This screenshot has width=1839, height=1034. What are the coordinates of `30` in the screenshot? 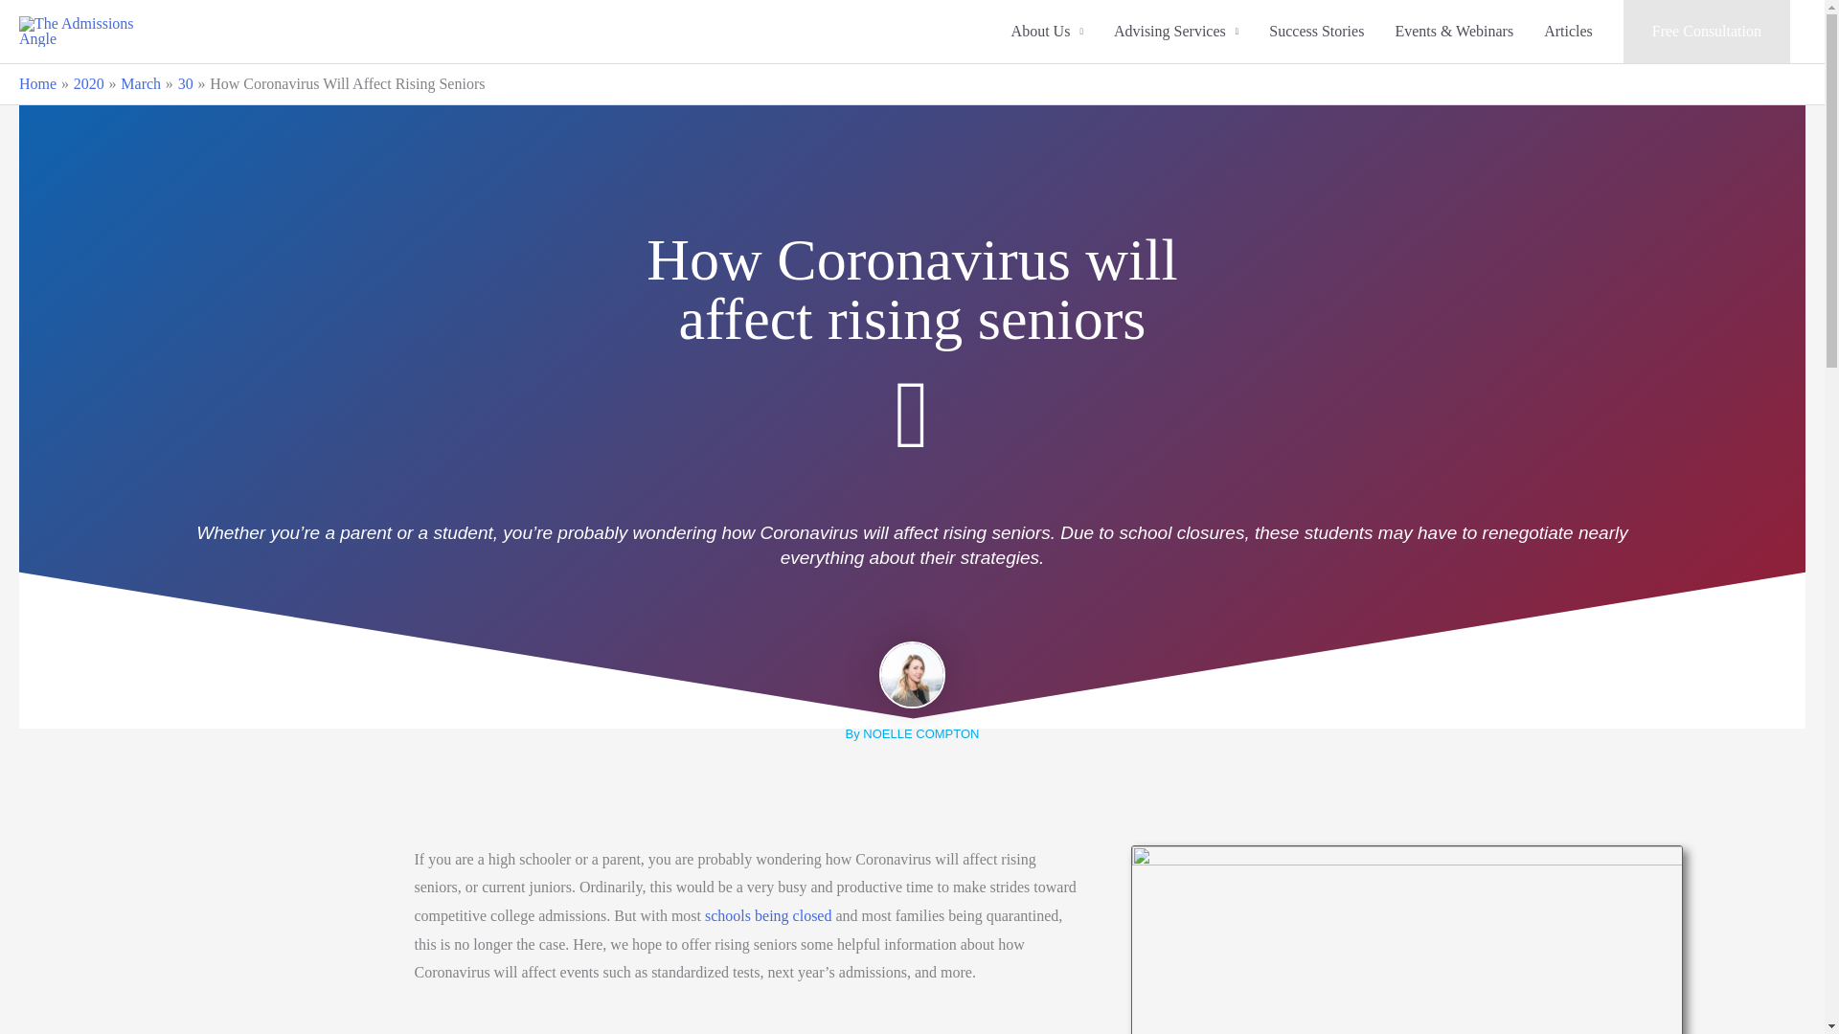 It's located at (186, 83).